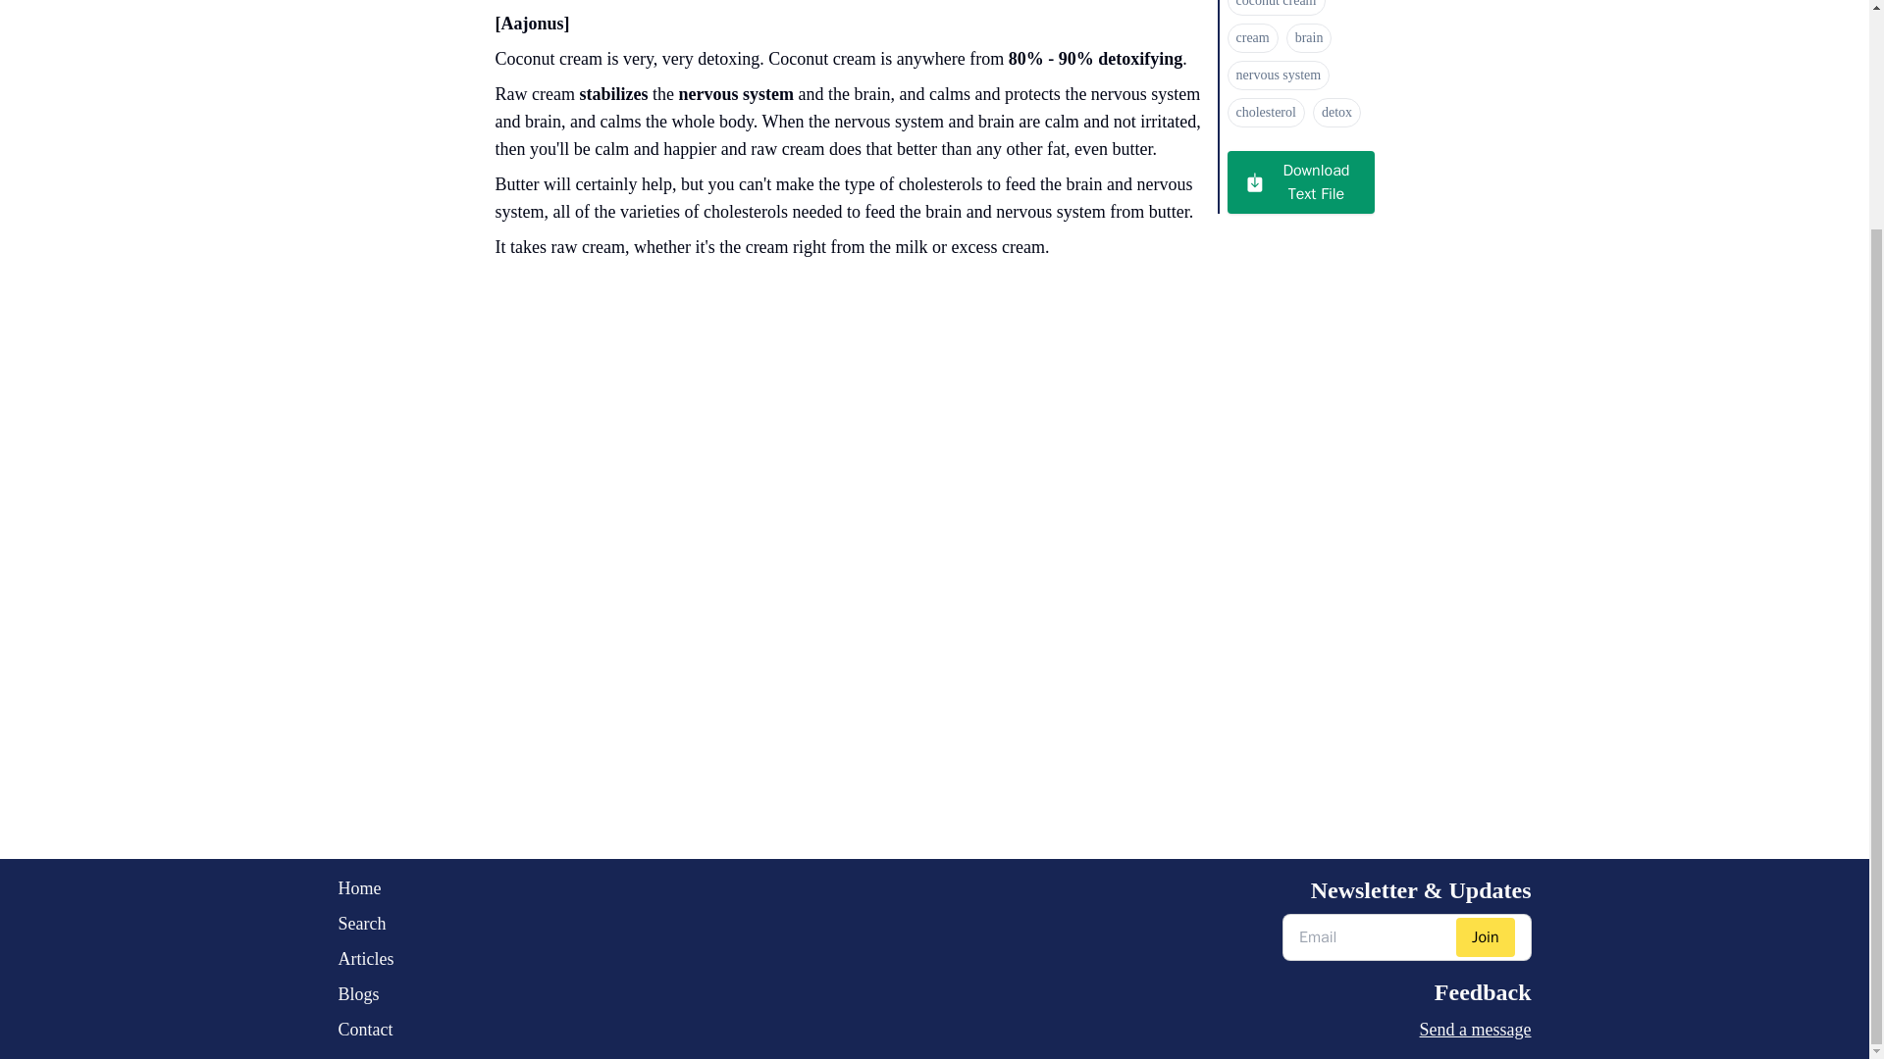 The image size is (1884, 1059). What do you see at coordinates (1299, 182) in the screenshot?
I see `Download Text File` at bounding box center [1299, 182].